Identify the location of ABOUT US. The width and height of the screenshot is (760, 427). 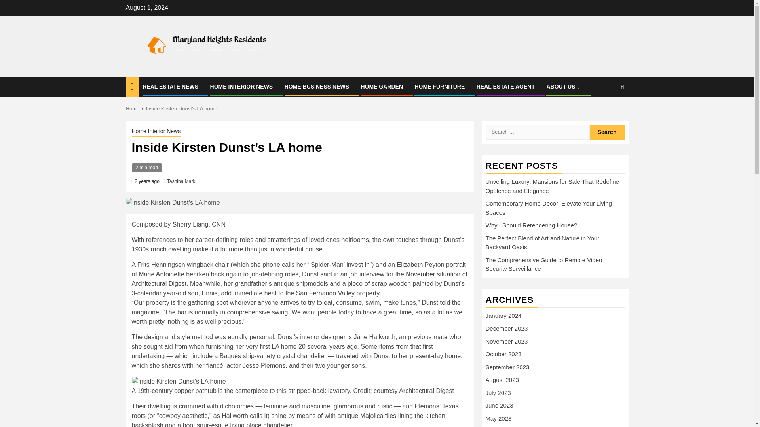
(564, 86).